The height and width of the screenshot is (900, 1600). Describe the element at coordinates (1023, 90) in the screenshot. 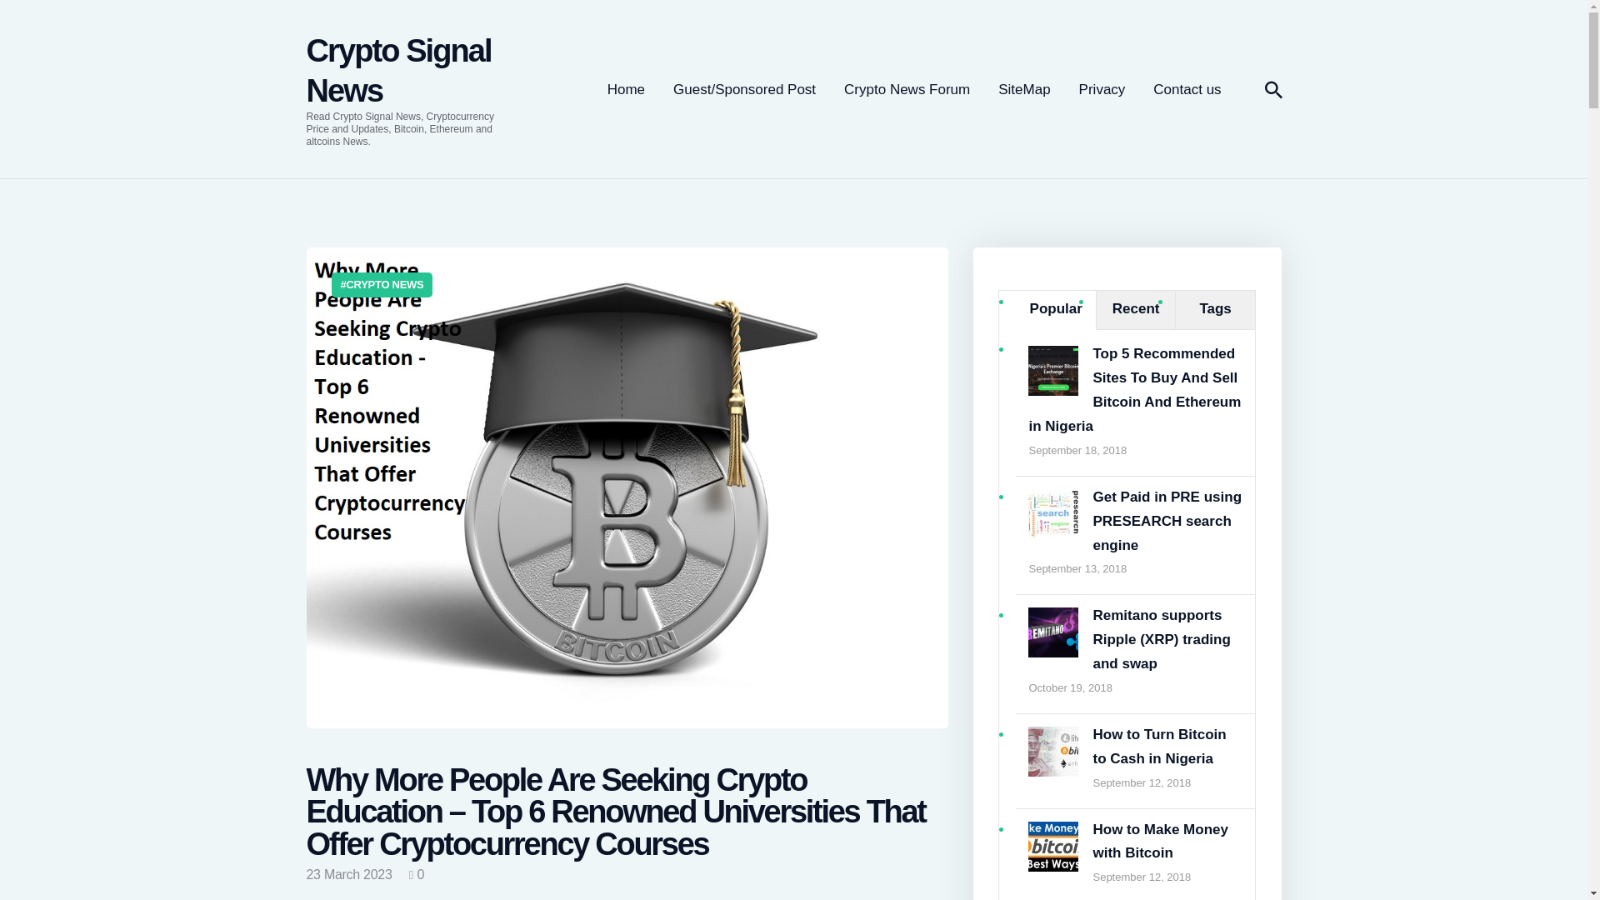

I see `SiteMap` at that location.